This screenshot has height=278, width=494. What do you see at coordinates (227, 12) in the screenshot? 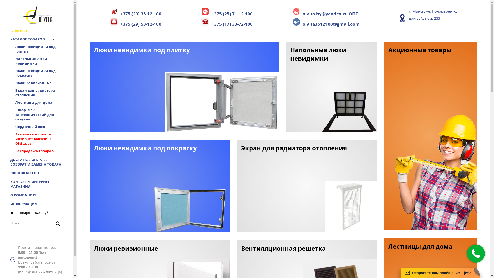
I see `+375 (25) 71-12-100` at bounding box center [227, 12].